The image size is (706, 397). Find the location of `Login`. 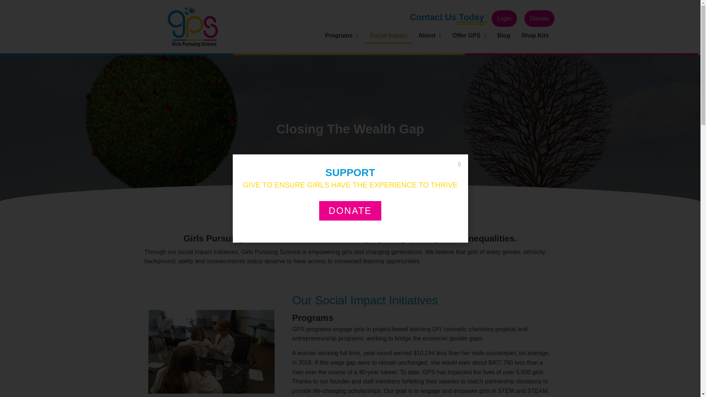

Login is located at coordinates (504, 19).